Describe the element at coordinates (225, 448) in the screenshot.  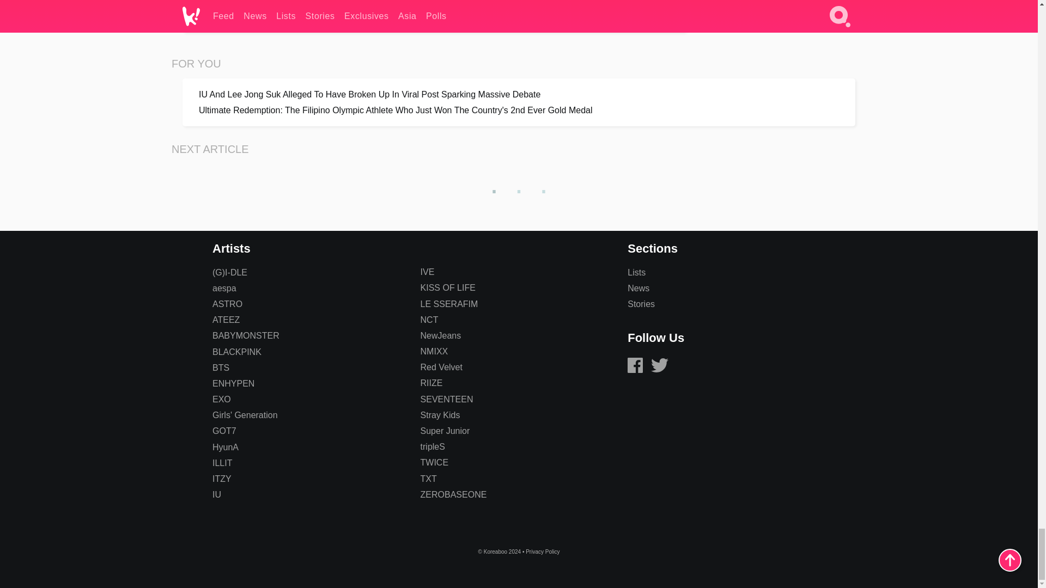
I see `HyunA` at that location.